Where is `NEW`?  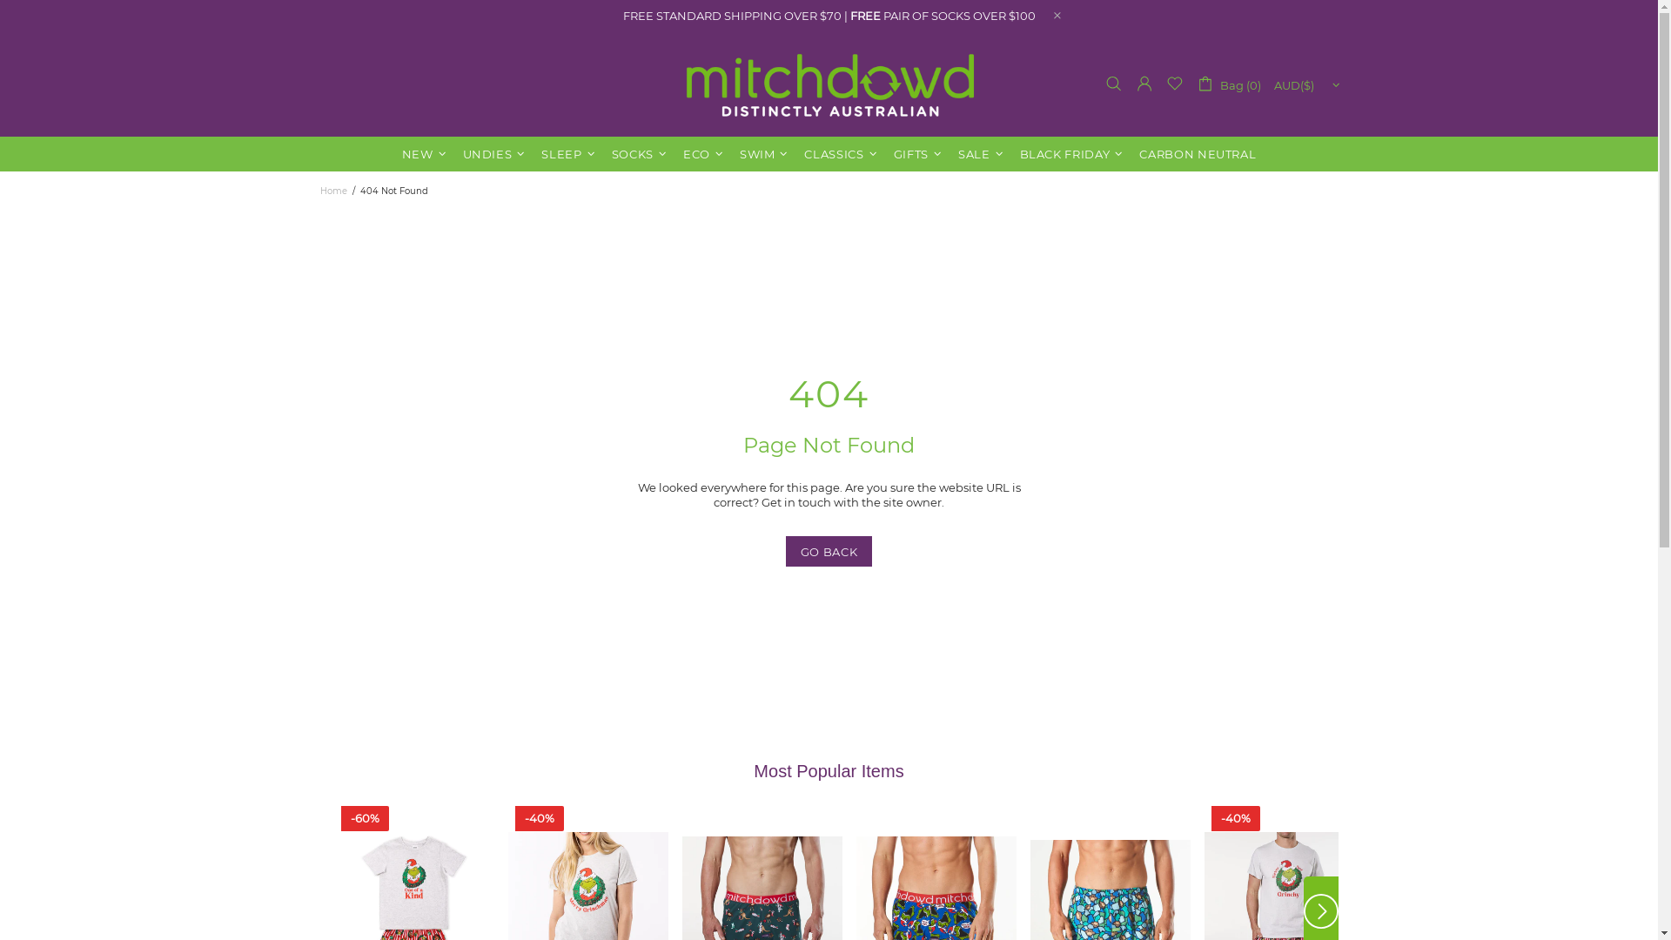 NEW is located at coordinates (426, 154).